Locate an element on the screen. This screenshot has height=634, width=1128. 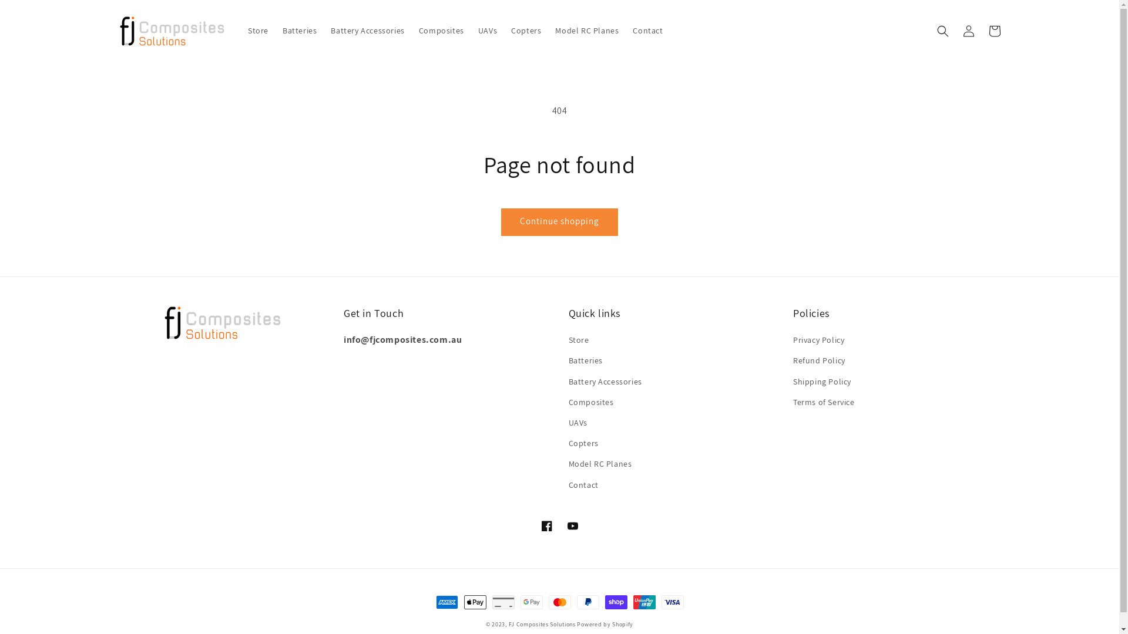
FJ Composites Solutions is located at coordinates (542, 625).